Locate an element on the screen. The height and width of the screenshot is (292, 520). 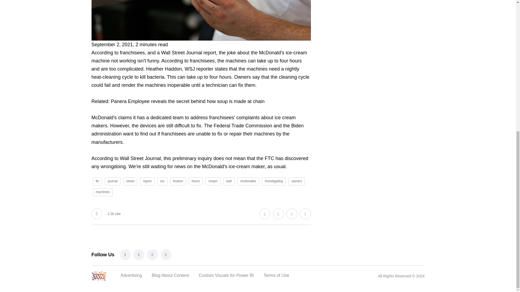
wall is located at coordinates (229, 181).